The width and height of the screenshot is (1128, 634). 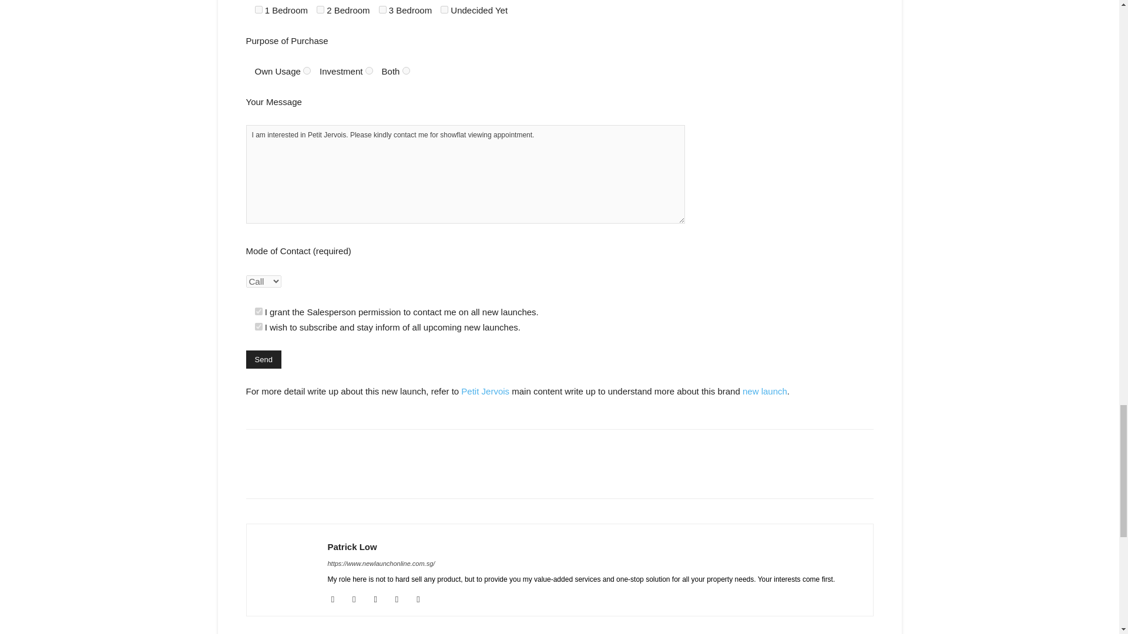 I want to click on 3 Bedroom, so click(x=383, y=9).